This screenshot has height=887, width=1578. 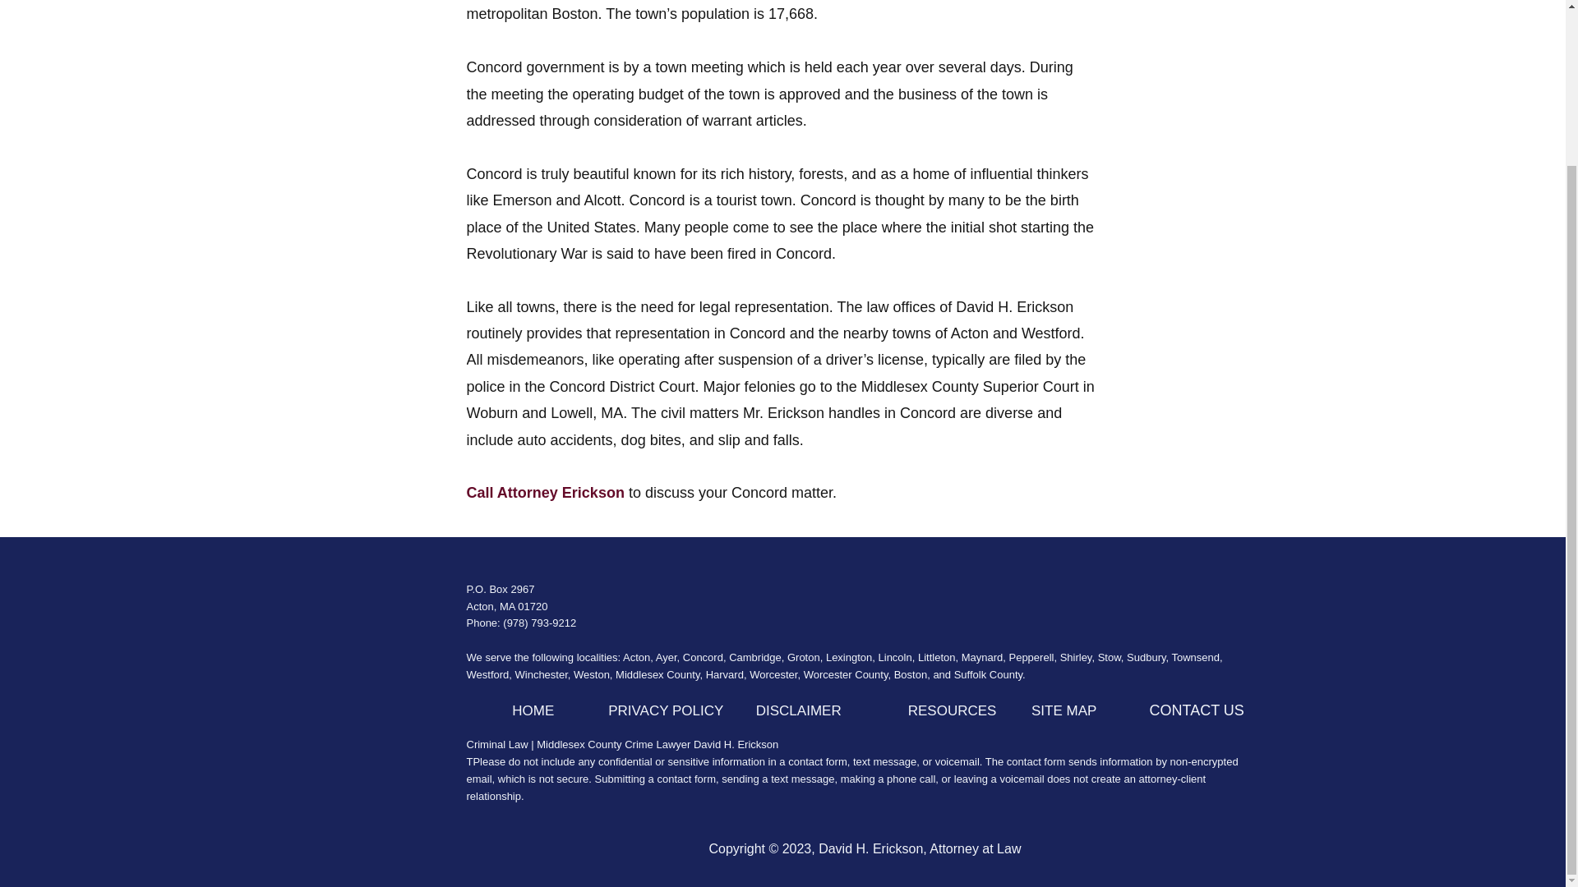 What do you see at coordinates (533, 711) in the screenshot?
I see `HOME` at bounding box center [533, 711].